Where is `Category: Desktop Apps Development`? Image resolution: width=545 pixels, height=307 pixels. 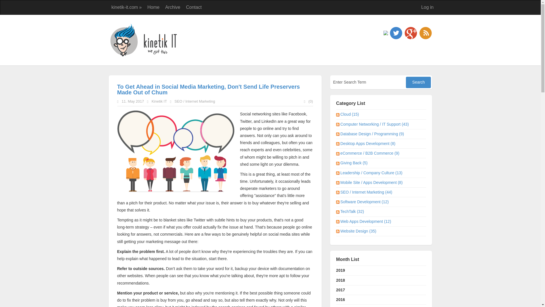 Category: Desktop Apps Development is located at coordinates (368, 143).